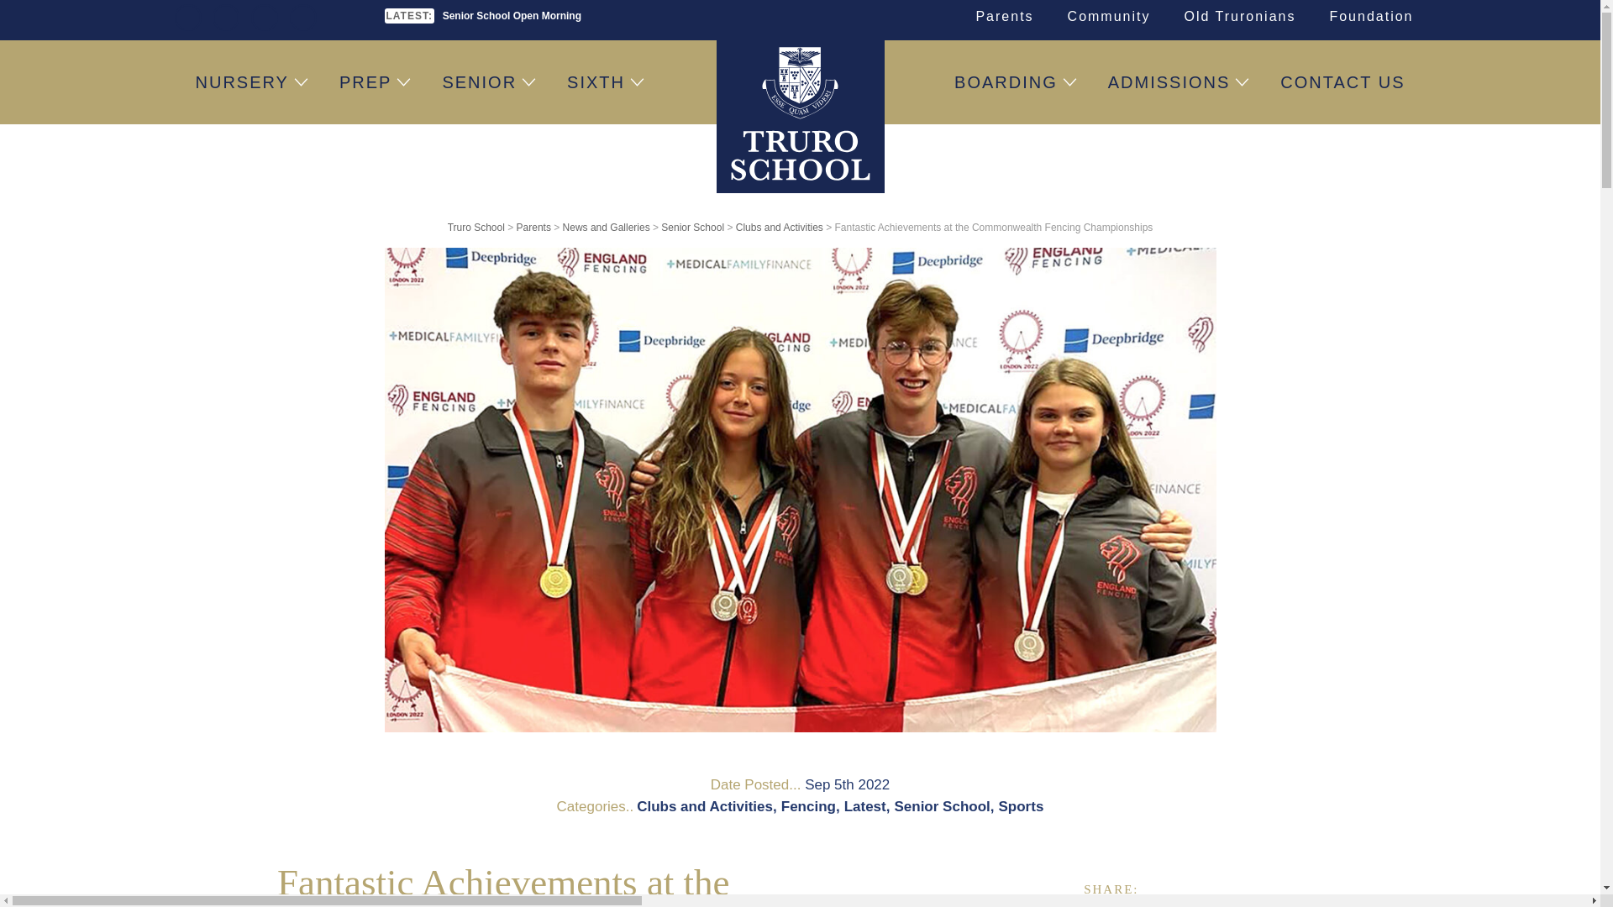 This screenshot has height=907, width=1613. Describe the element at coordinates (264, 17) in the screenshot. I see `Instagram` at that location.